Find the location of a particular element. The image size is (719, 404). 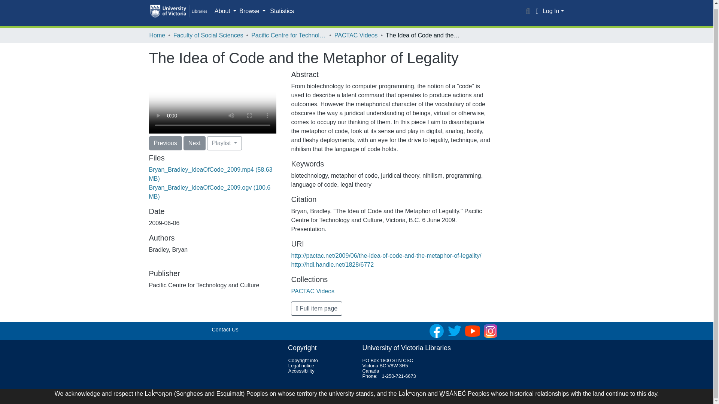

About is located at coordinates (225, 11).